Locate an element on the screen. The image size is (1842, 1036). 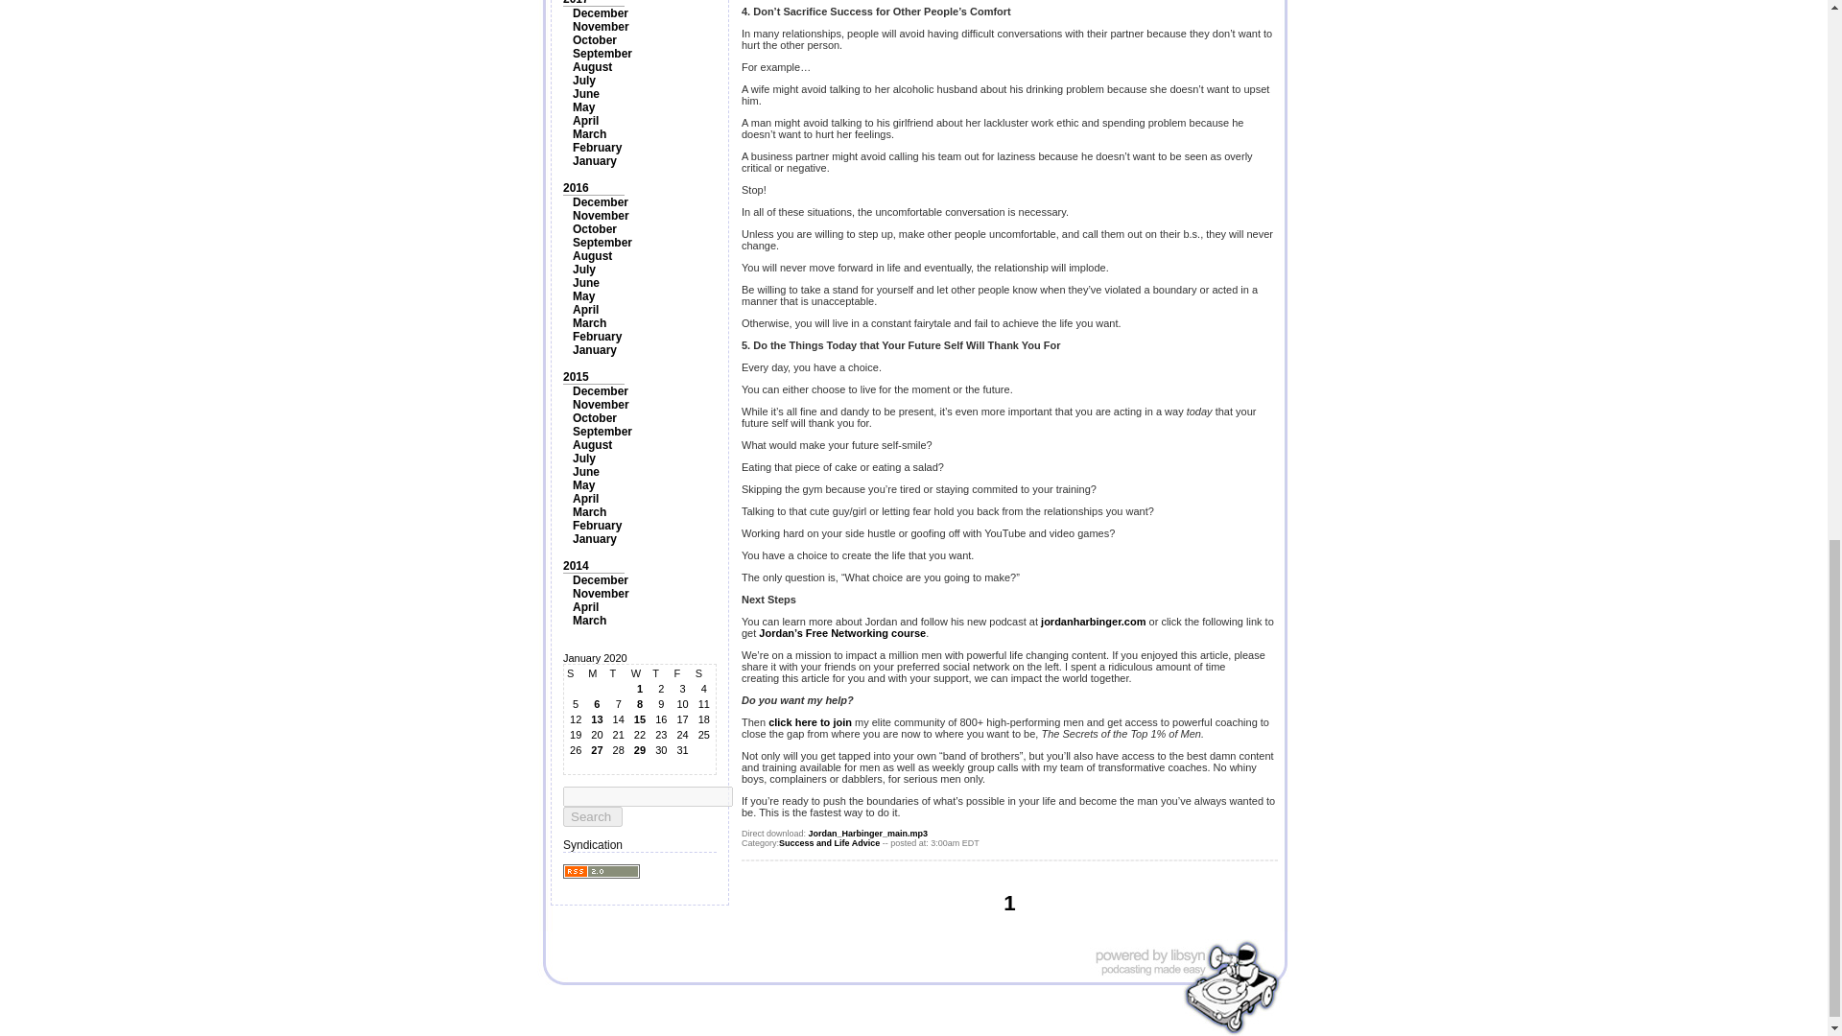
Wednesday is located at coordinates (639, 673).